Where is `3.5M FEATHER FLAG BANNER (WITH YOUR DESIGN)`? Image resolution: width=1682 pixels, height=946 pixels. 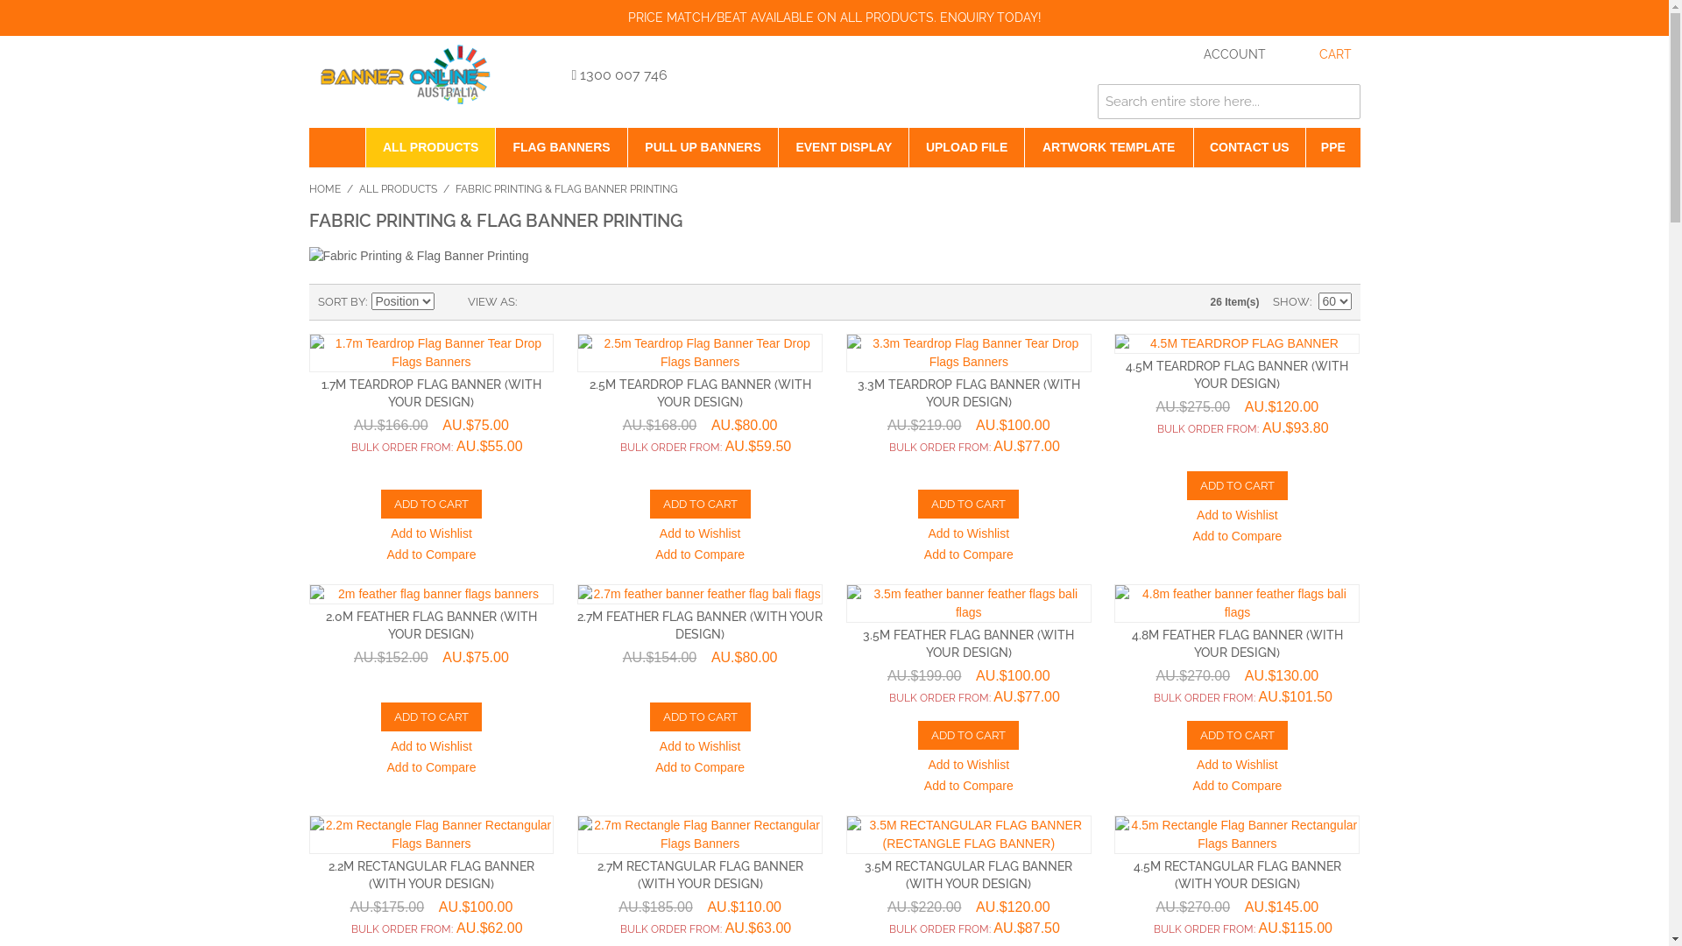
3.5M FEATHER FLAG BANNER (WITH YOUR DESIGN) is located at coordinates (969, 644).